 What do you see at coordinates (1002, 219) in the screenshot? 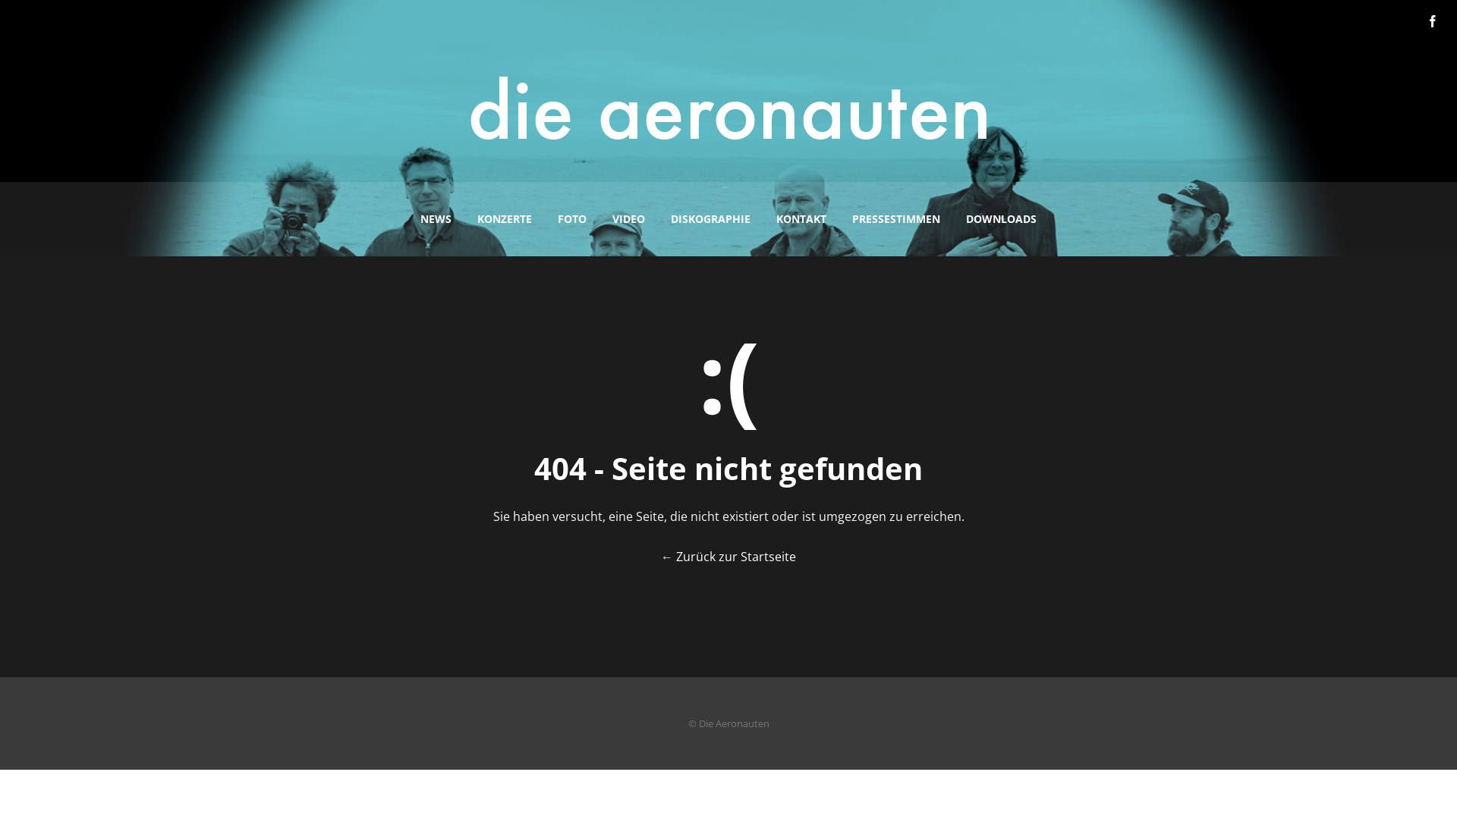
I see `DOWNLOADS` at bounding box center [1002, 219].